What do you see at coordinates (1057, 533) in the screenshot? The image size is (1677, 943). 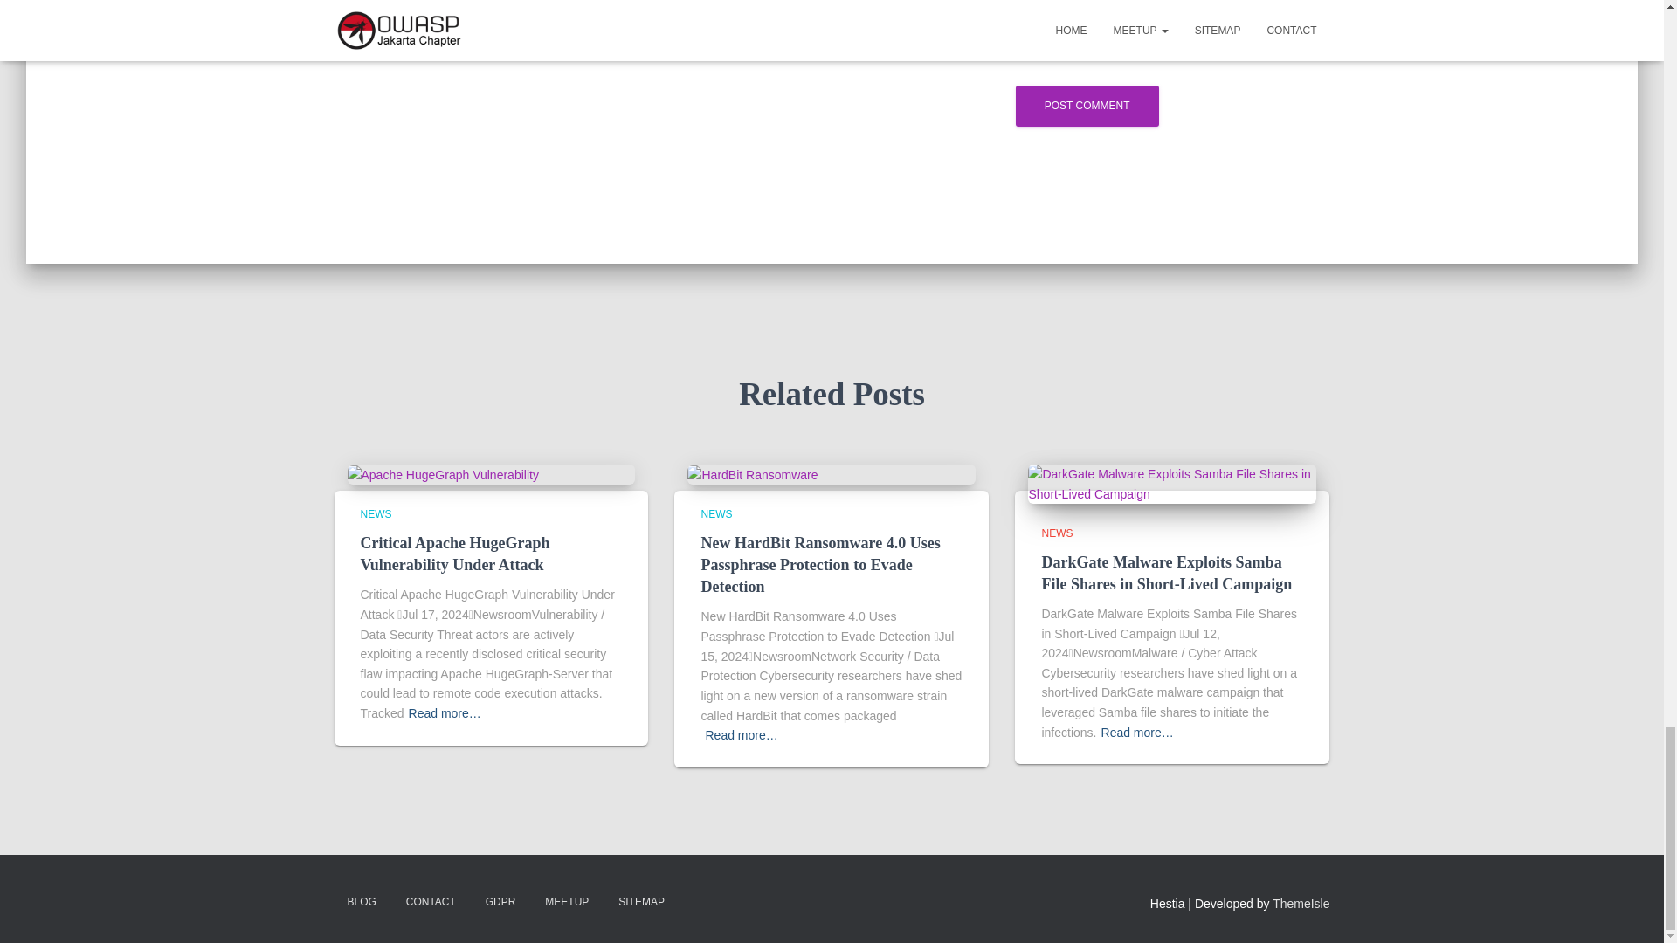 I see `NEWS` at bounding box center [1057, 533].